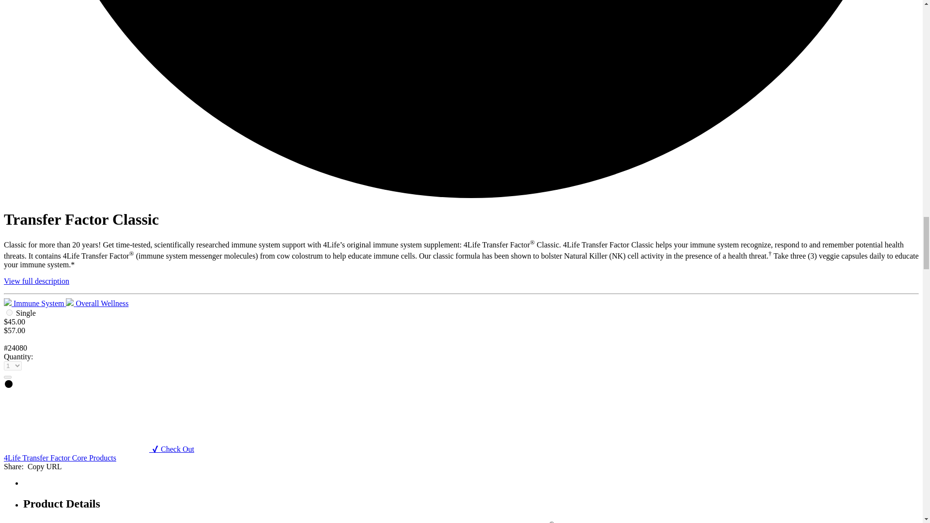 This screenshot has height=523, width=930. I want to click on Overall Wellness, so click(97, 303).